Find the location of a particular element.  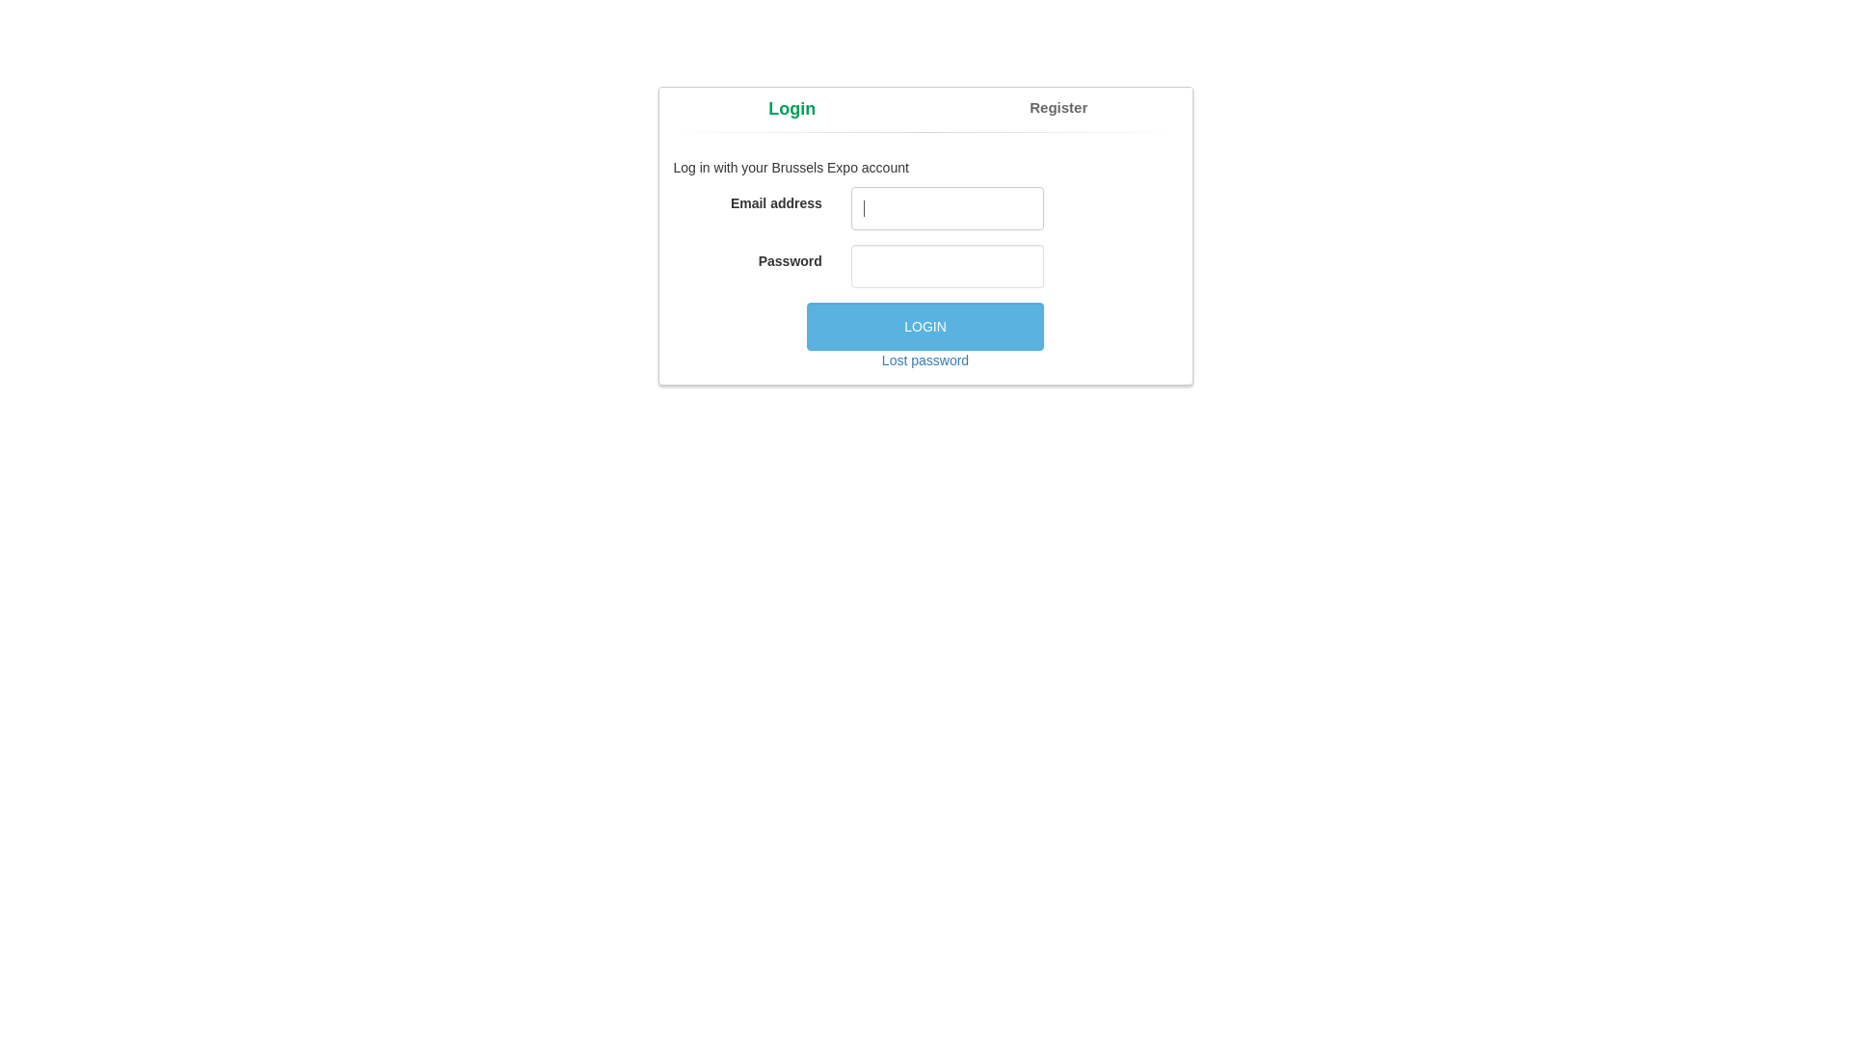

Register is located at coordinates (1059, 108).